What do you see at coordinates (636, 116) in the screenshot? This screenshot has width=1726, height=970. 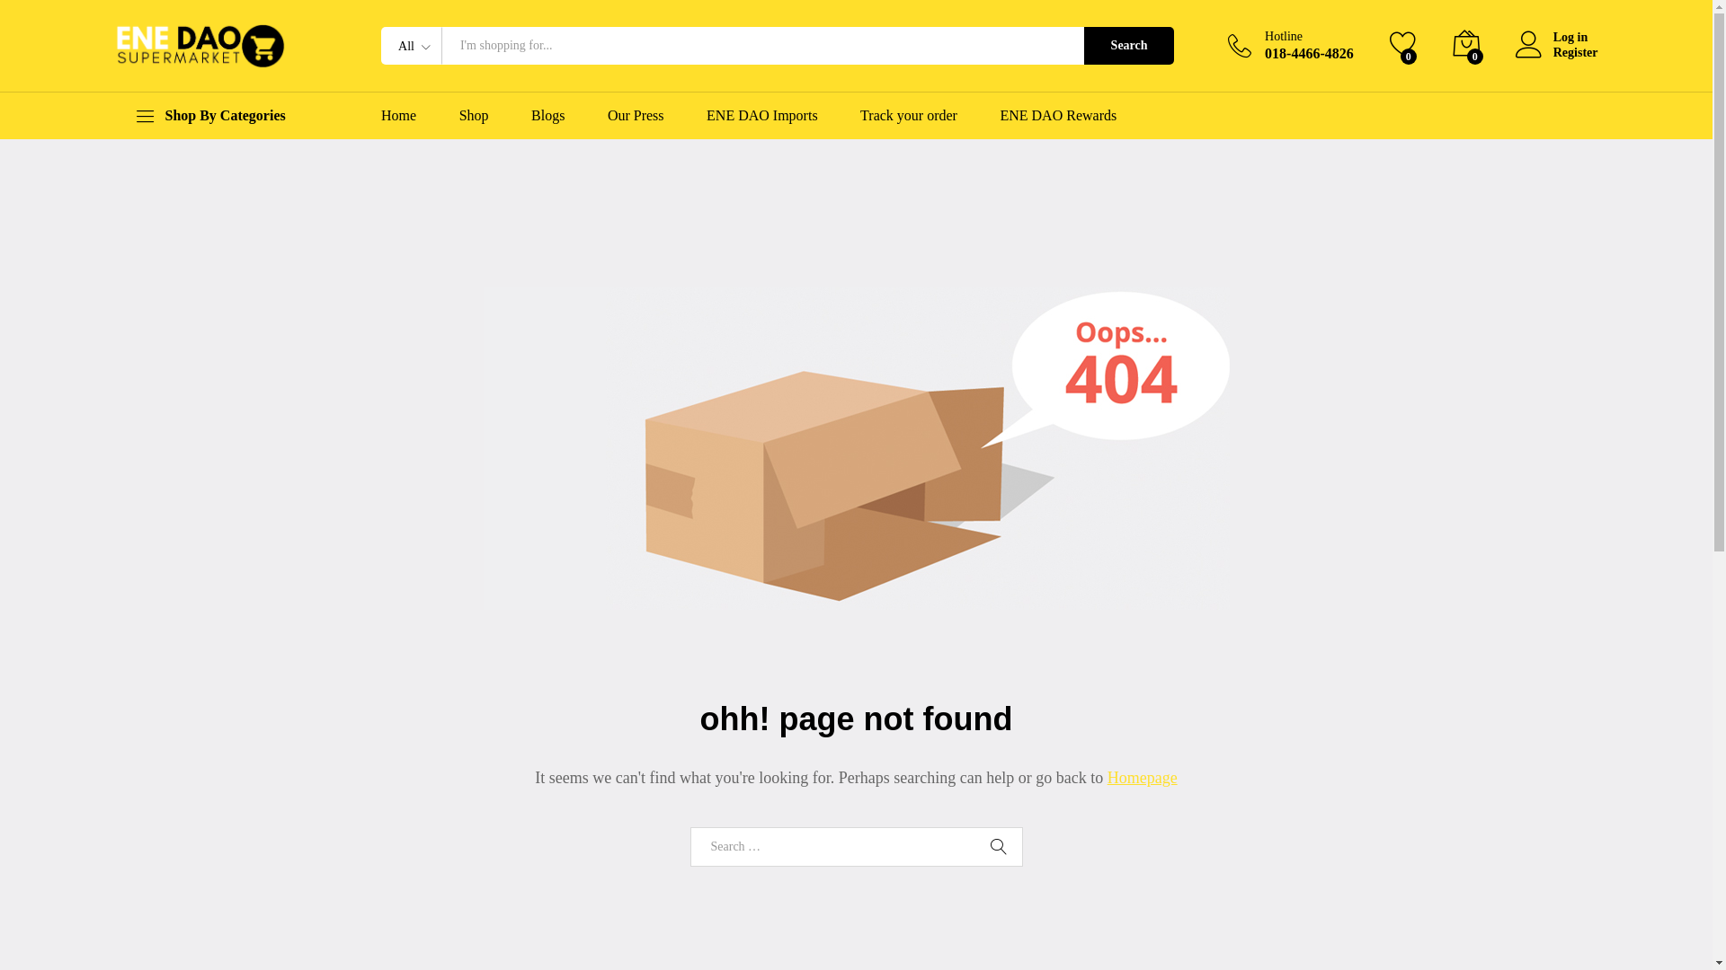 I see `Our Press` at bounding box center [636, 116].